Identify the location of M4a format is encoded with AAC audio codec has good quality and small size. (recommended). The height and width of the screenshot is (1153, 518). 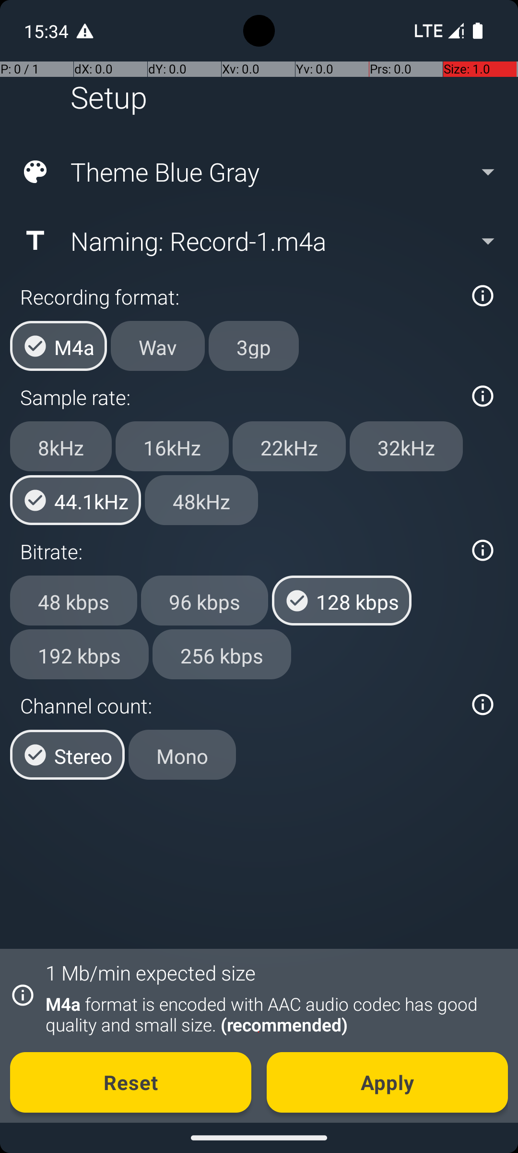
(271, 1014).